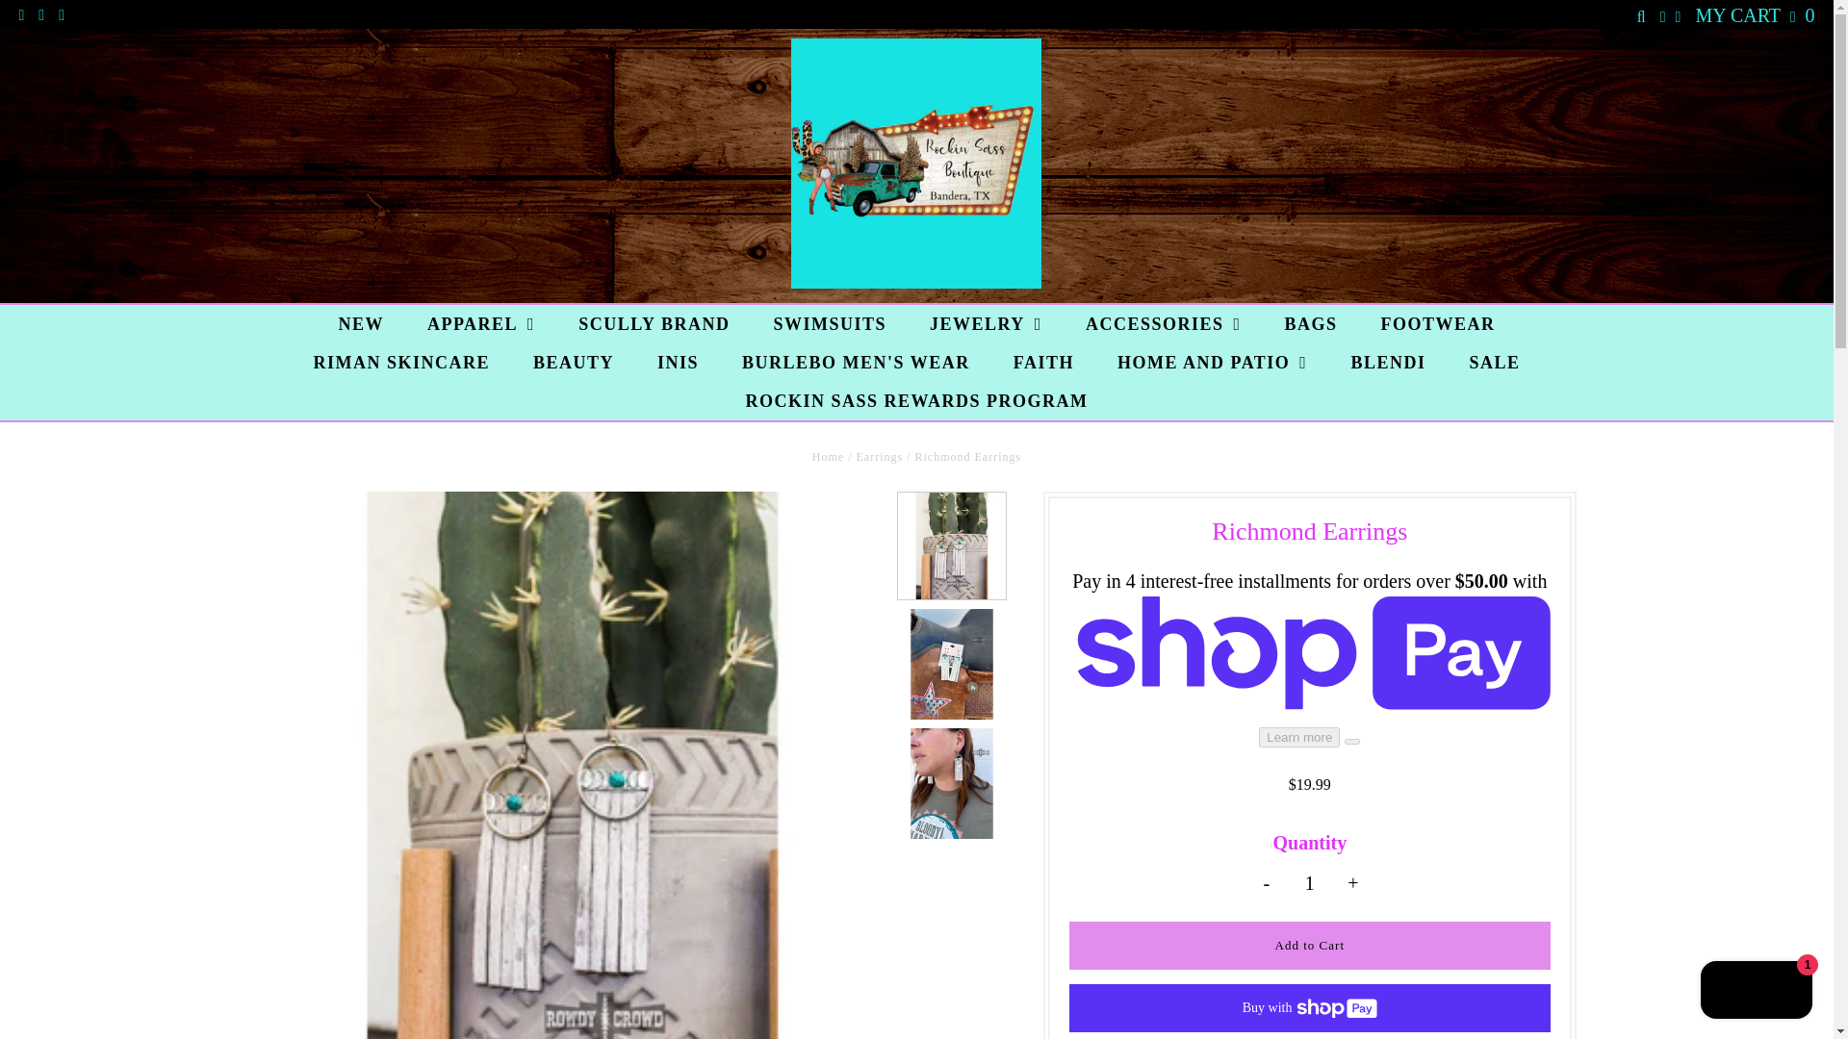 The height and width of the screenshot is (1039, 1848). I want to click on SWIMSUITS, so click(830, 324).